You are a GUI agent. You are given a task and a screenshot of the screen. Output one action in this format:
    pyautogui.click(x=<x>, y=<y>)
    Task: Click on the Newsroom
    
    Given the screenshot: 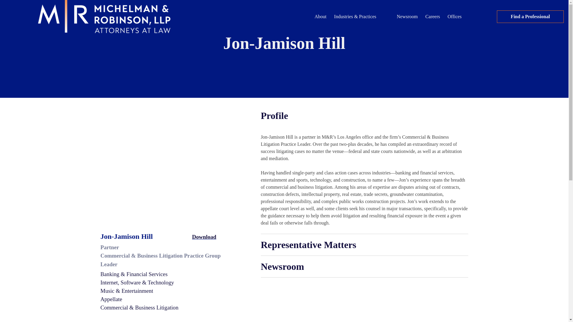 What is the action you would take?
    pyautogui.click(x=407, y=16)
    